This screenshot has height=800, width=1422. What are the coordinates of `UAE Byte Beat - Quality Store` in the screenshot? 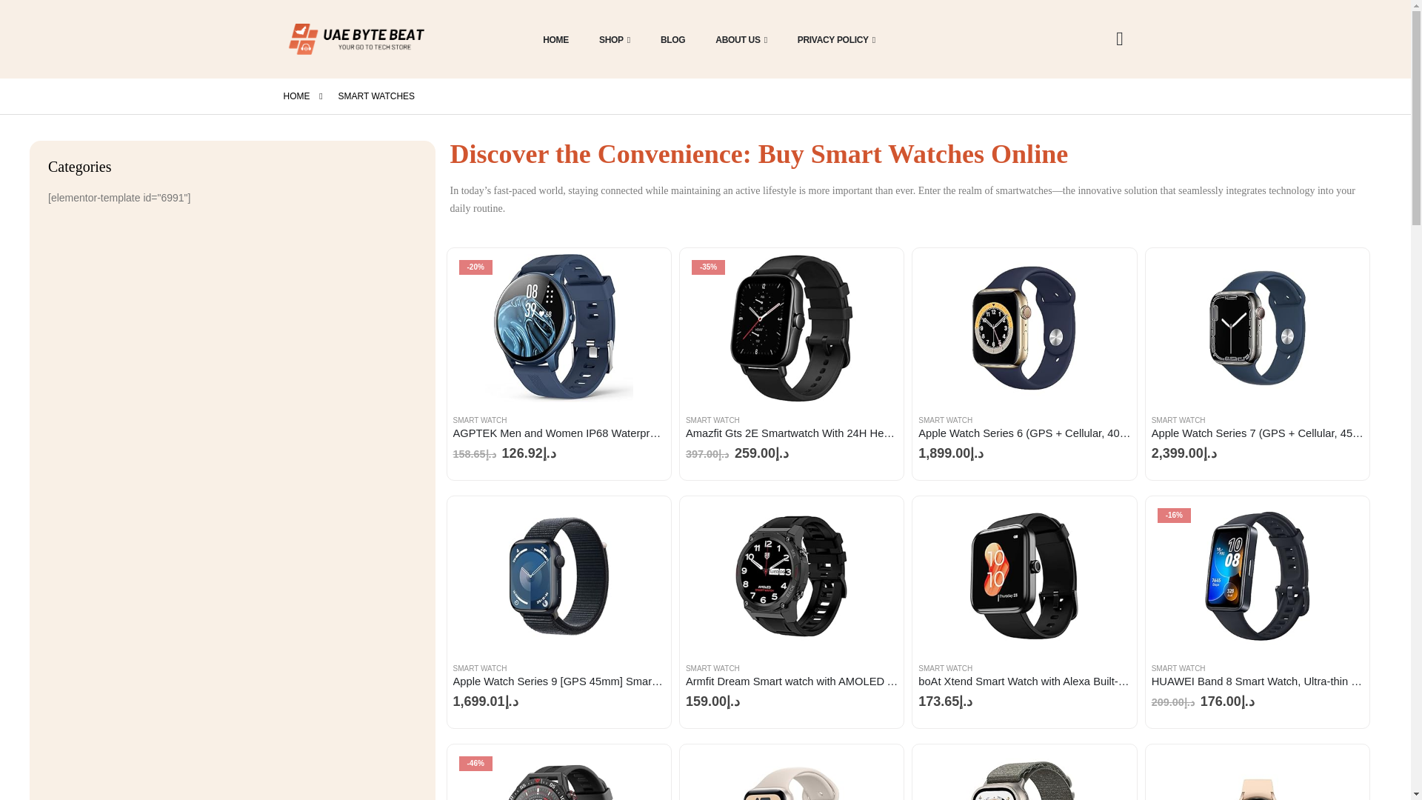 It's located at (357, 39).